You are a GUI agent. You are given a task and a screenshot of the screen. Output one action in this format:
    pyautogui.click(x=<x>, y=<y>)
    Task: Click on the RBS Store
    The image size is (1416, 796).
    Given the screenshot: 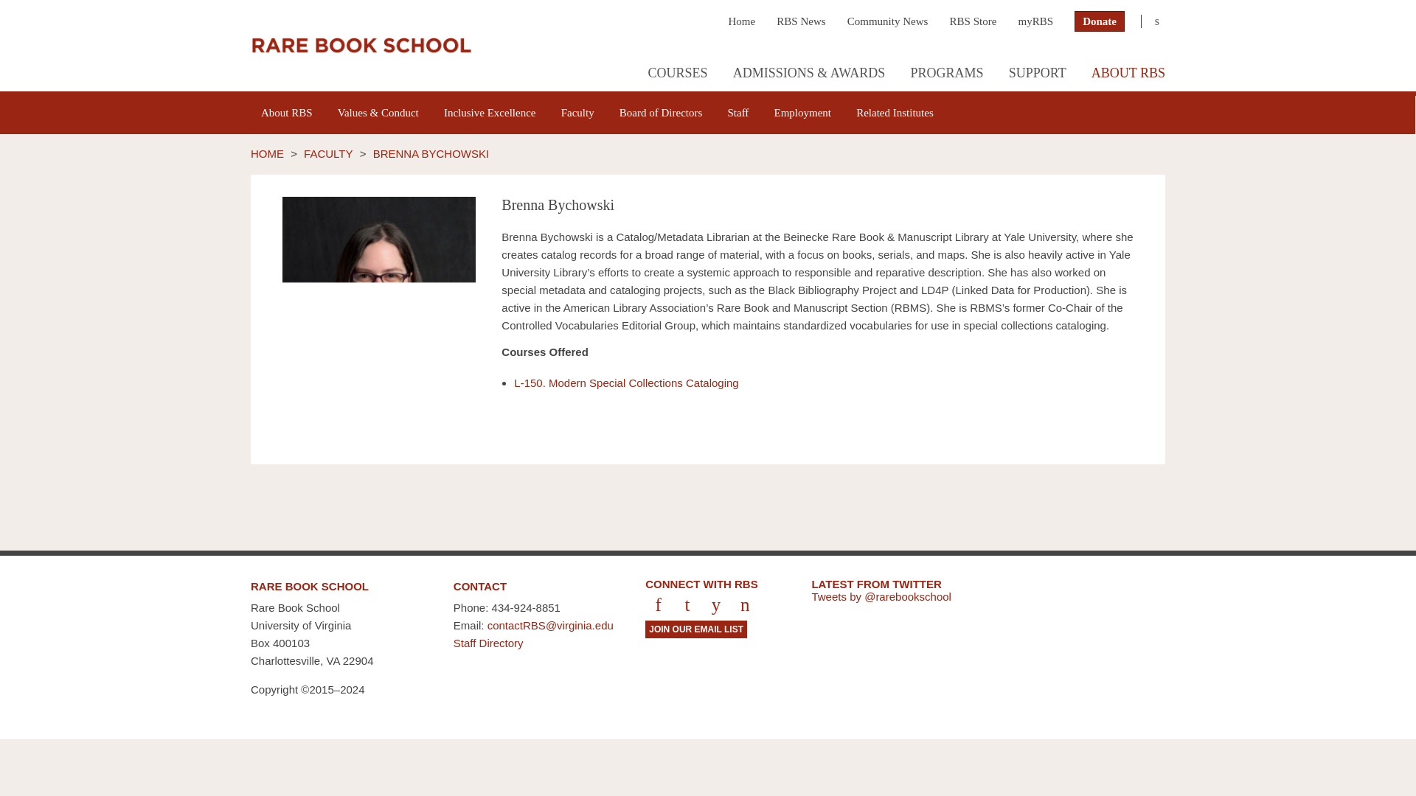 What is the action you would take?
    pyautogui.click(x=974, y=21)
    